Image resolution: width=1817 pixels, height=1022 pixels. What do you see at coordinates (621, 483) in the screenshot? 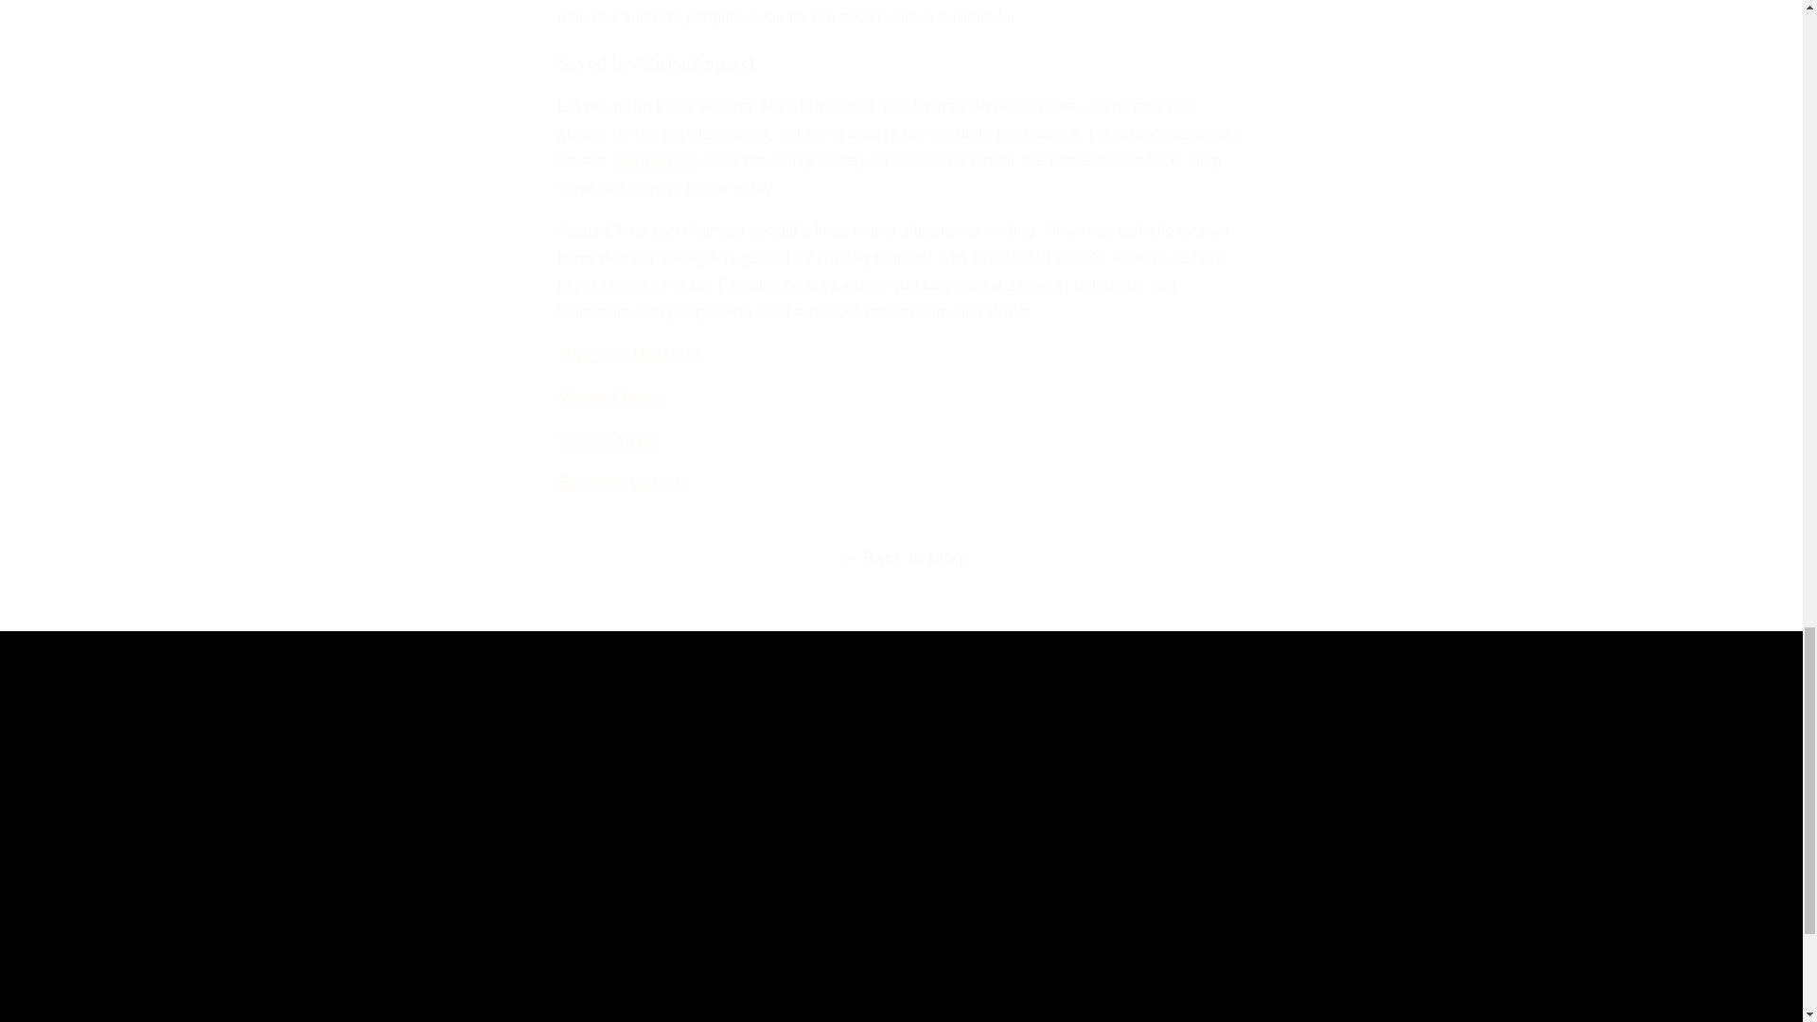
I see `Epicenter Church` at bounding box center [621, 483].